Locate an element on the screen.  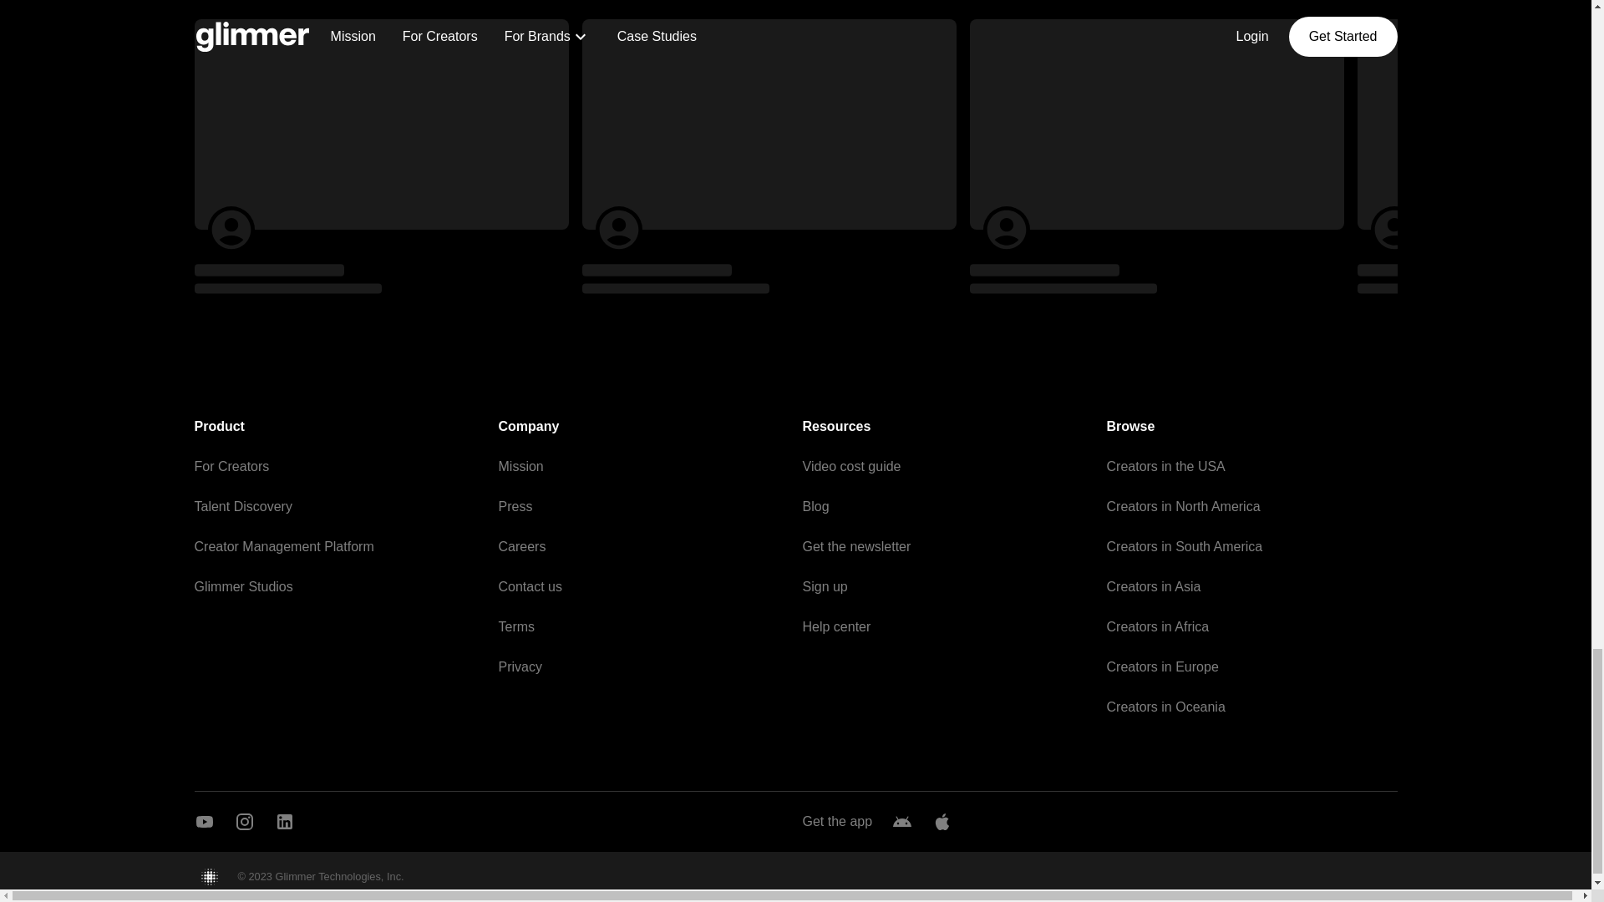
Glimmer Studios is located at coordinates (242, 586).